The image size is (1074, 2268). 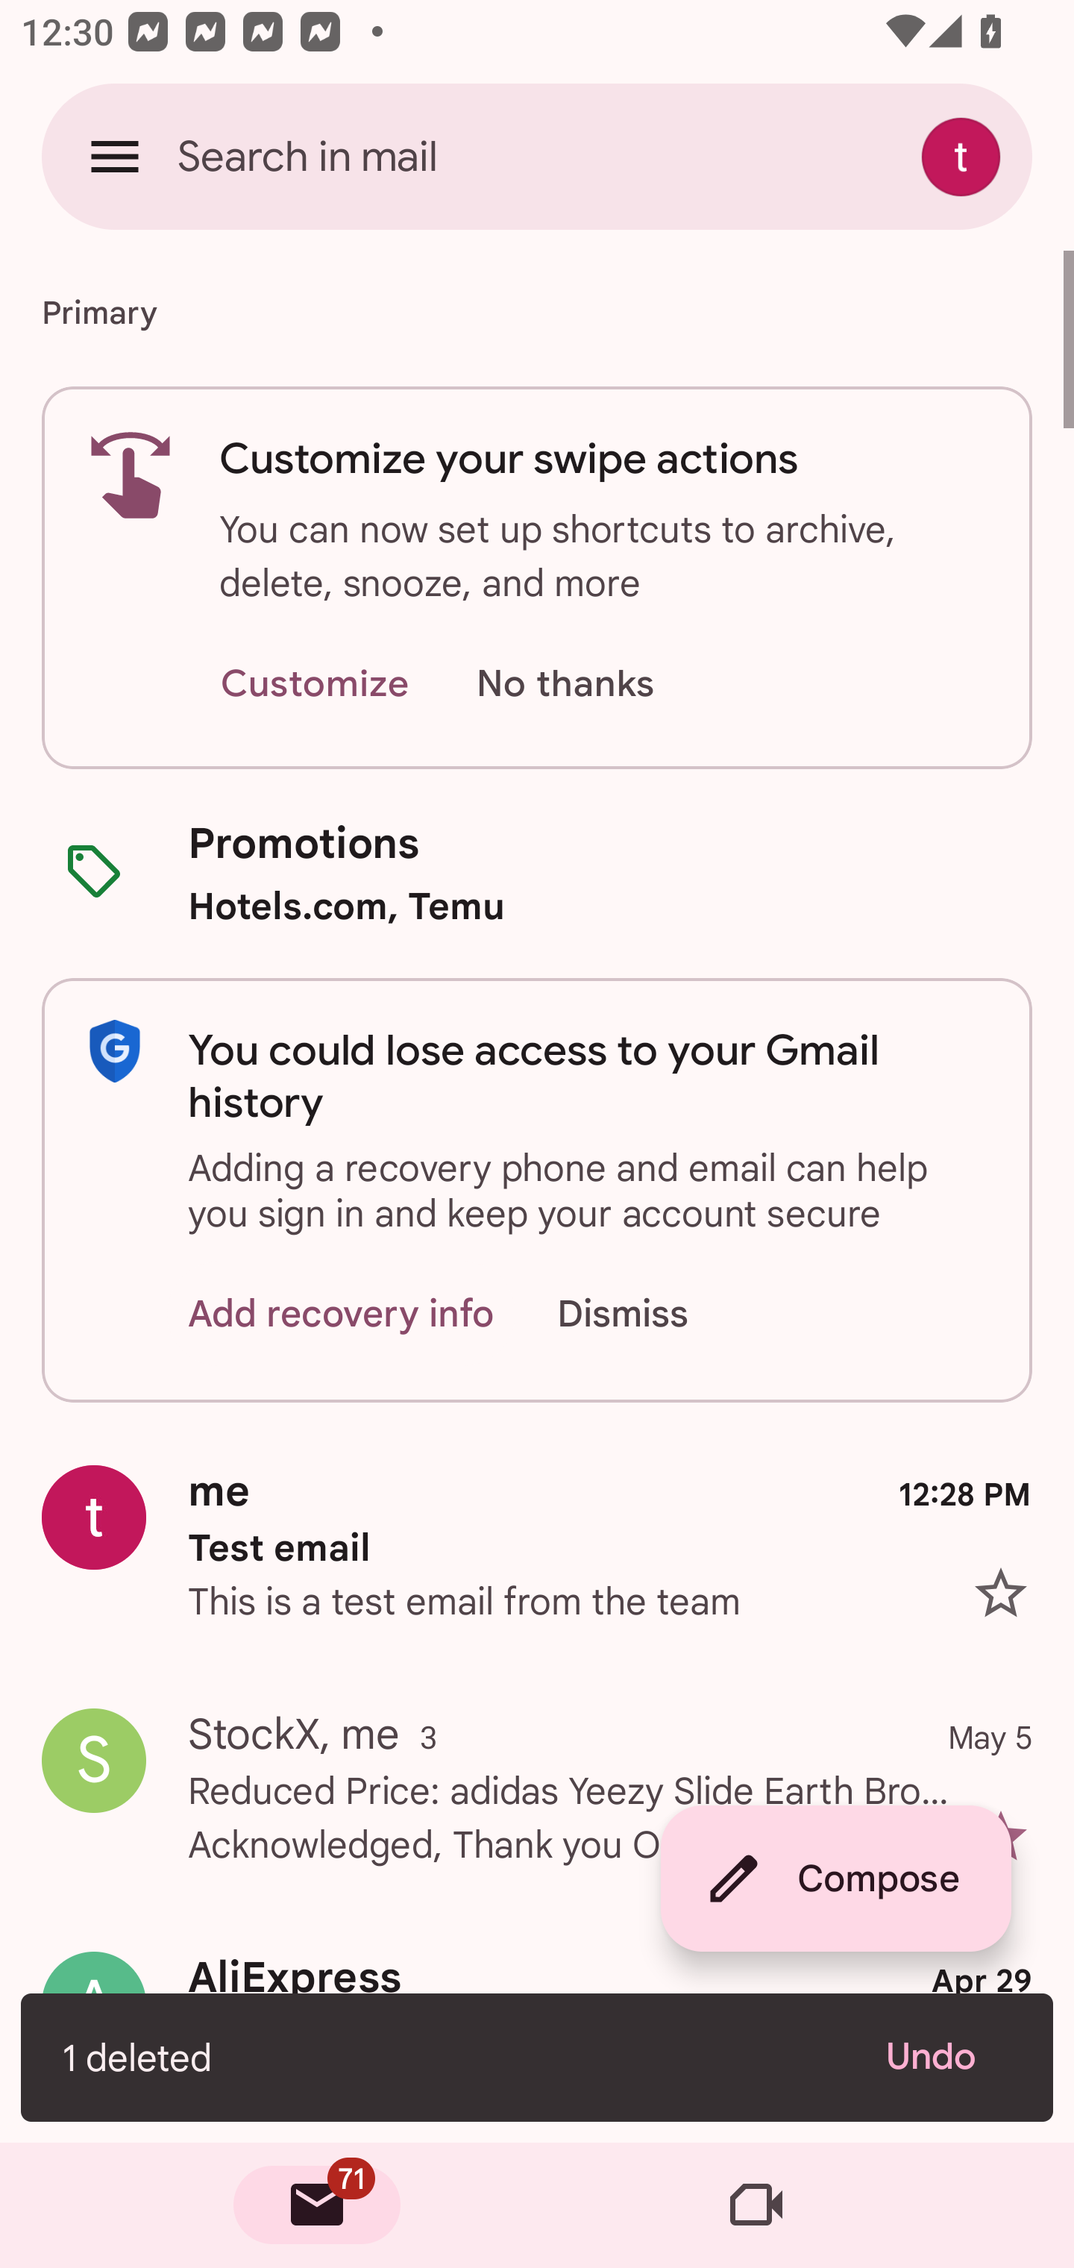 I want to click on Open navigation drawer, so click(x=115, y=156).